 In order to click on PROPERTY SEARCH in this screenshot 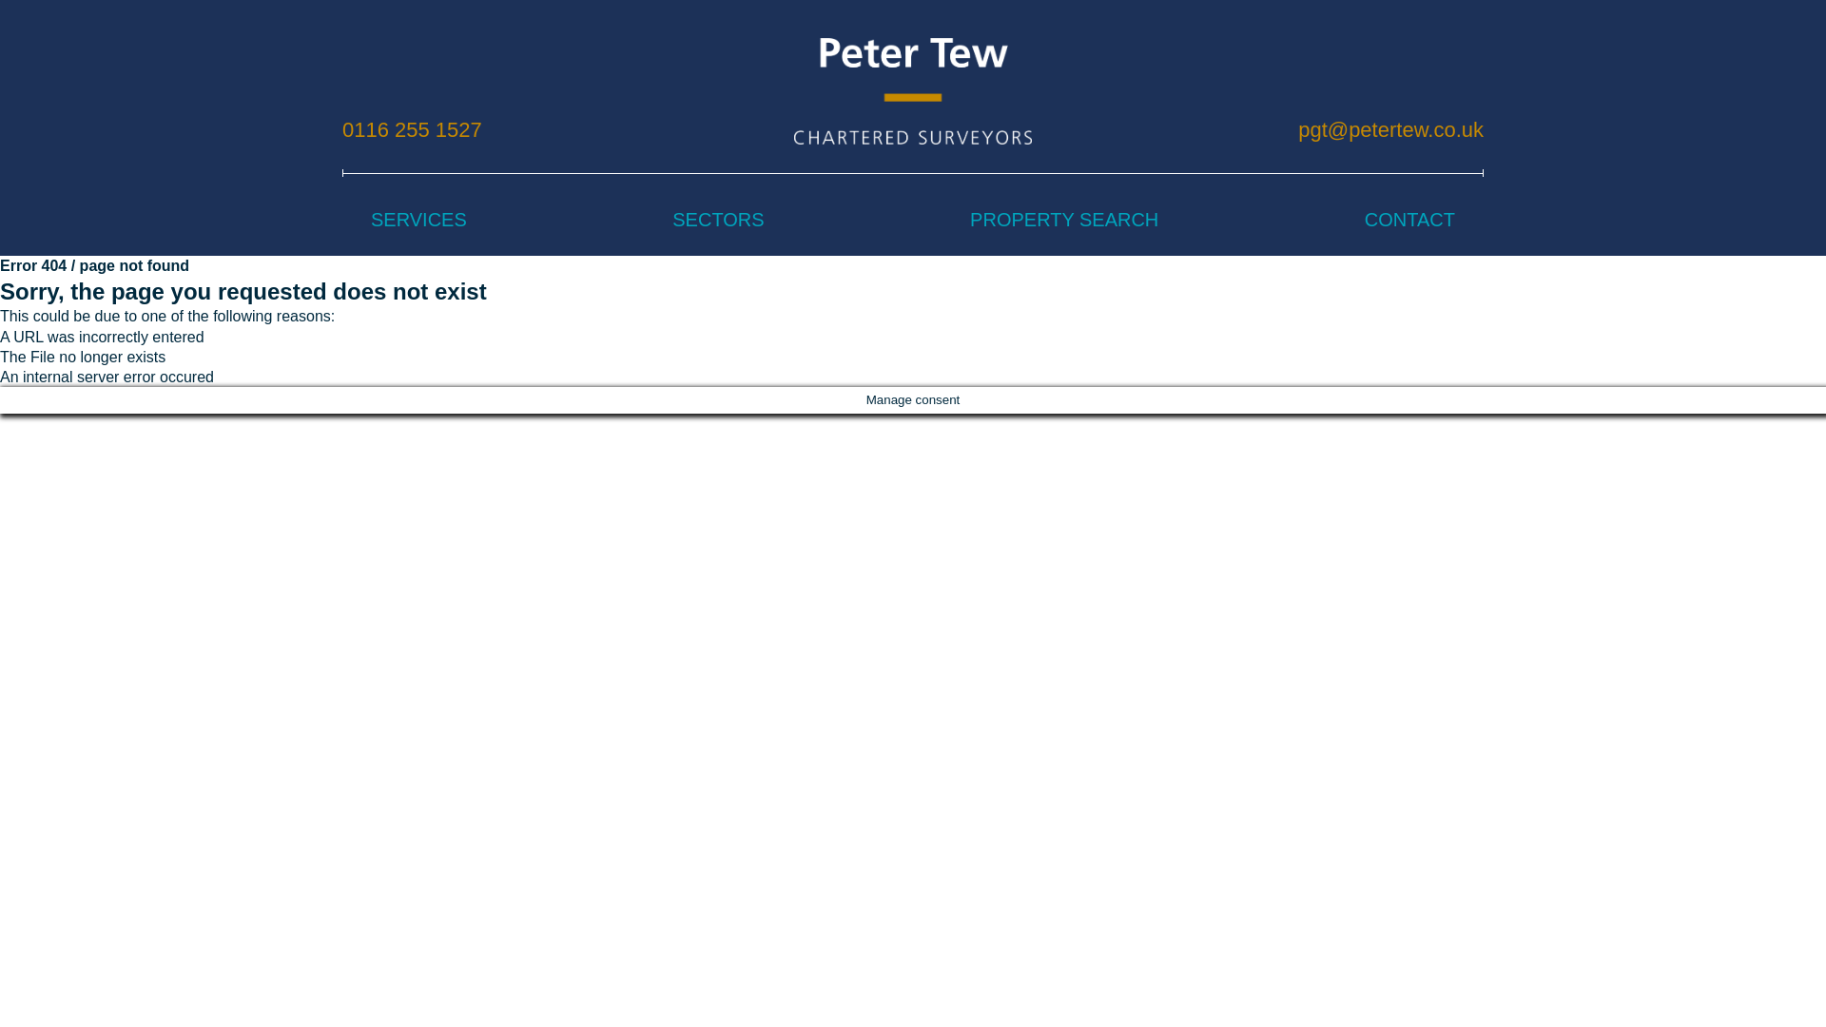, I will do `click(1063, 219)`.